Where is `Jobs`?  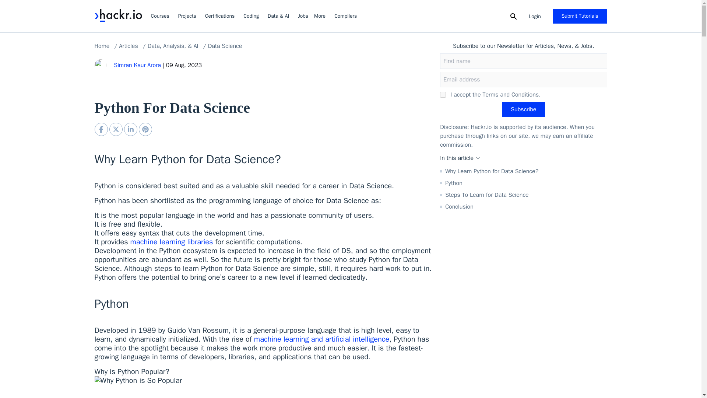
Jobs is located at coordinates (303, 16).